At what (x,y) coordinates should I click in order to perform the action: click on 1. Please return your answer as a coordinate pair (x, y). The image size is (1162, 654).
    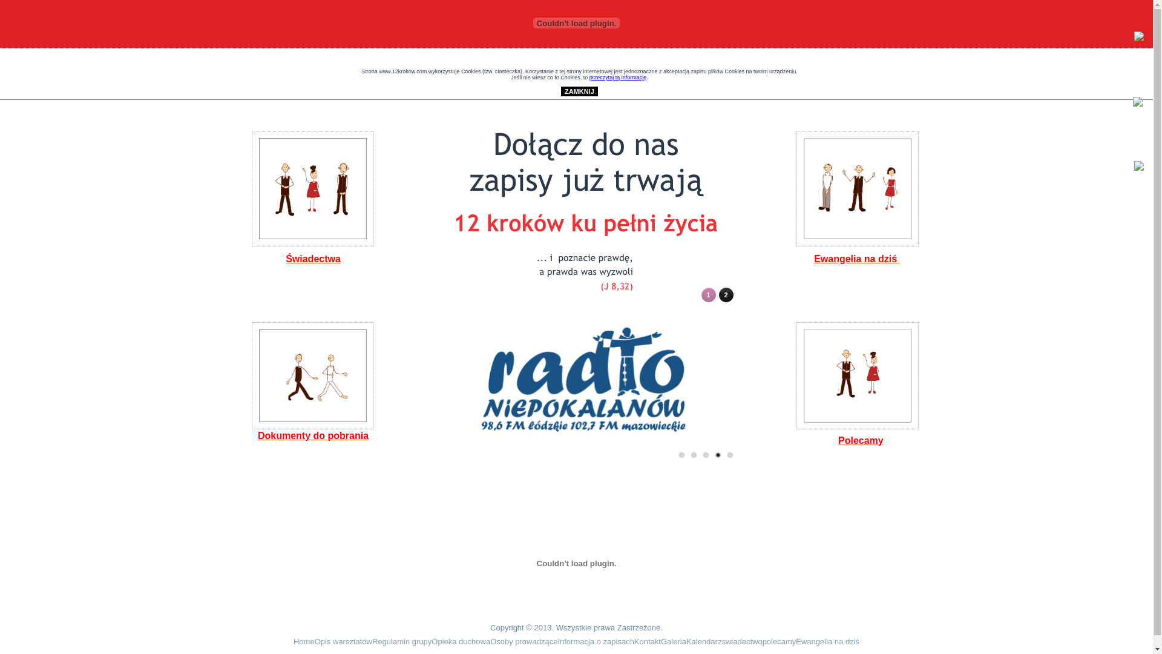
    Looking at the image, I should click on (708, 295).